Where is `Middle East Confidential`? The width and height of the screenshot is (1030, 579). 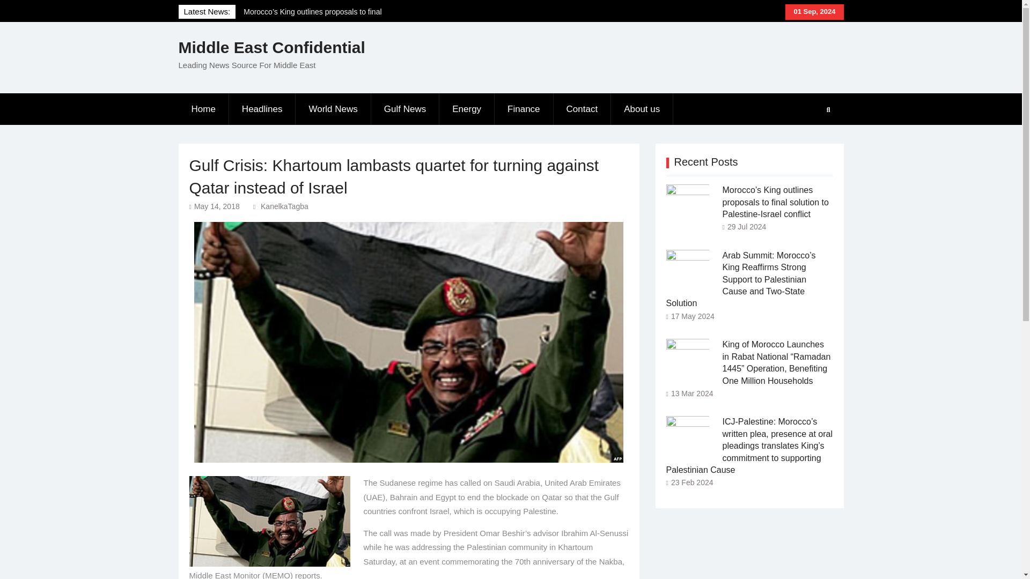
Middle East Confidential is located at coordinates (271, 47).